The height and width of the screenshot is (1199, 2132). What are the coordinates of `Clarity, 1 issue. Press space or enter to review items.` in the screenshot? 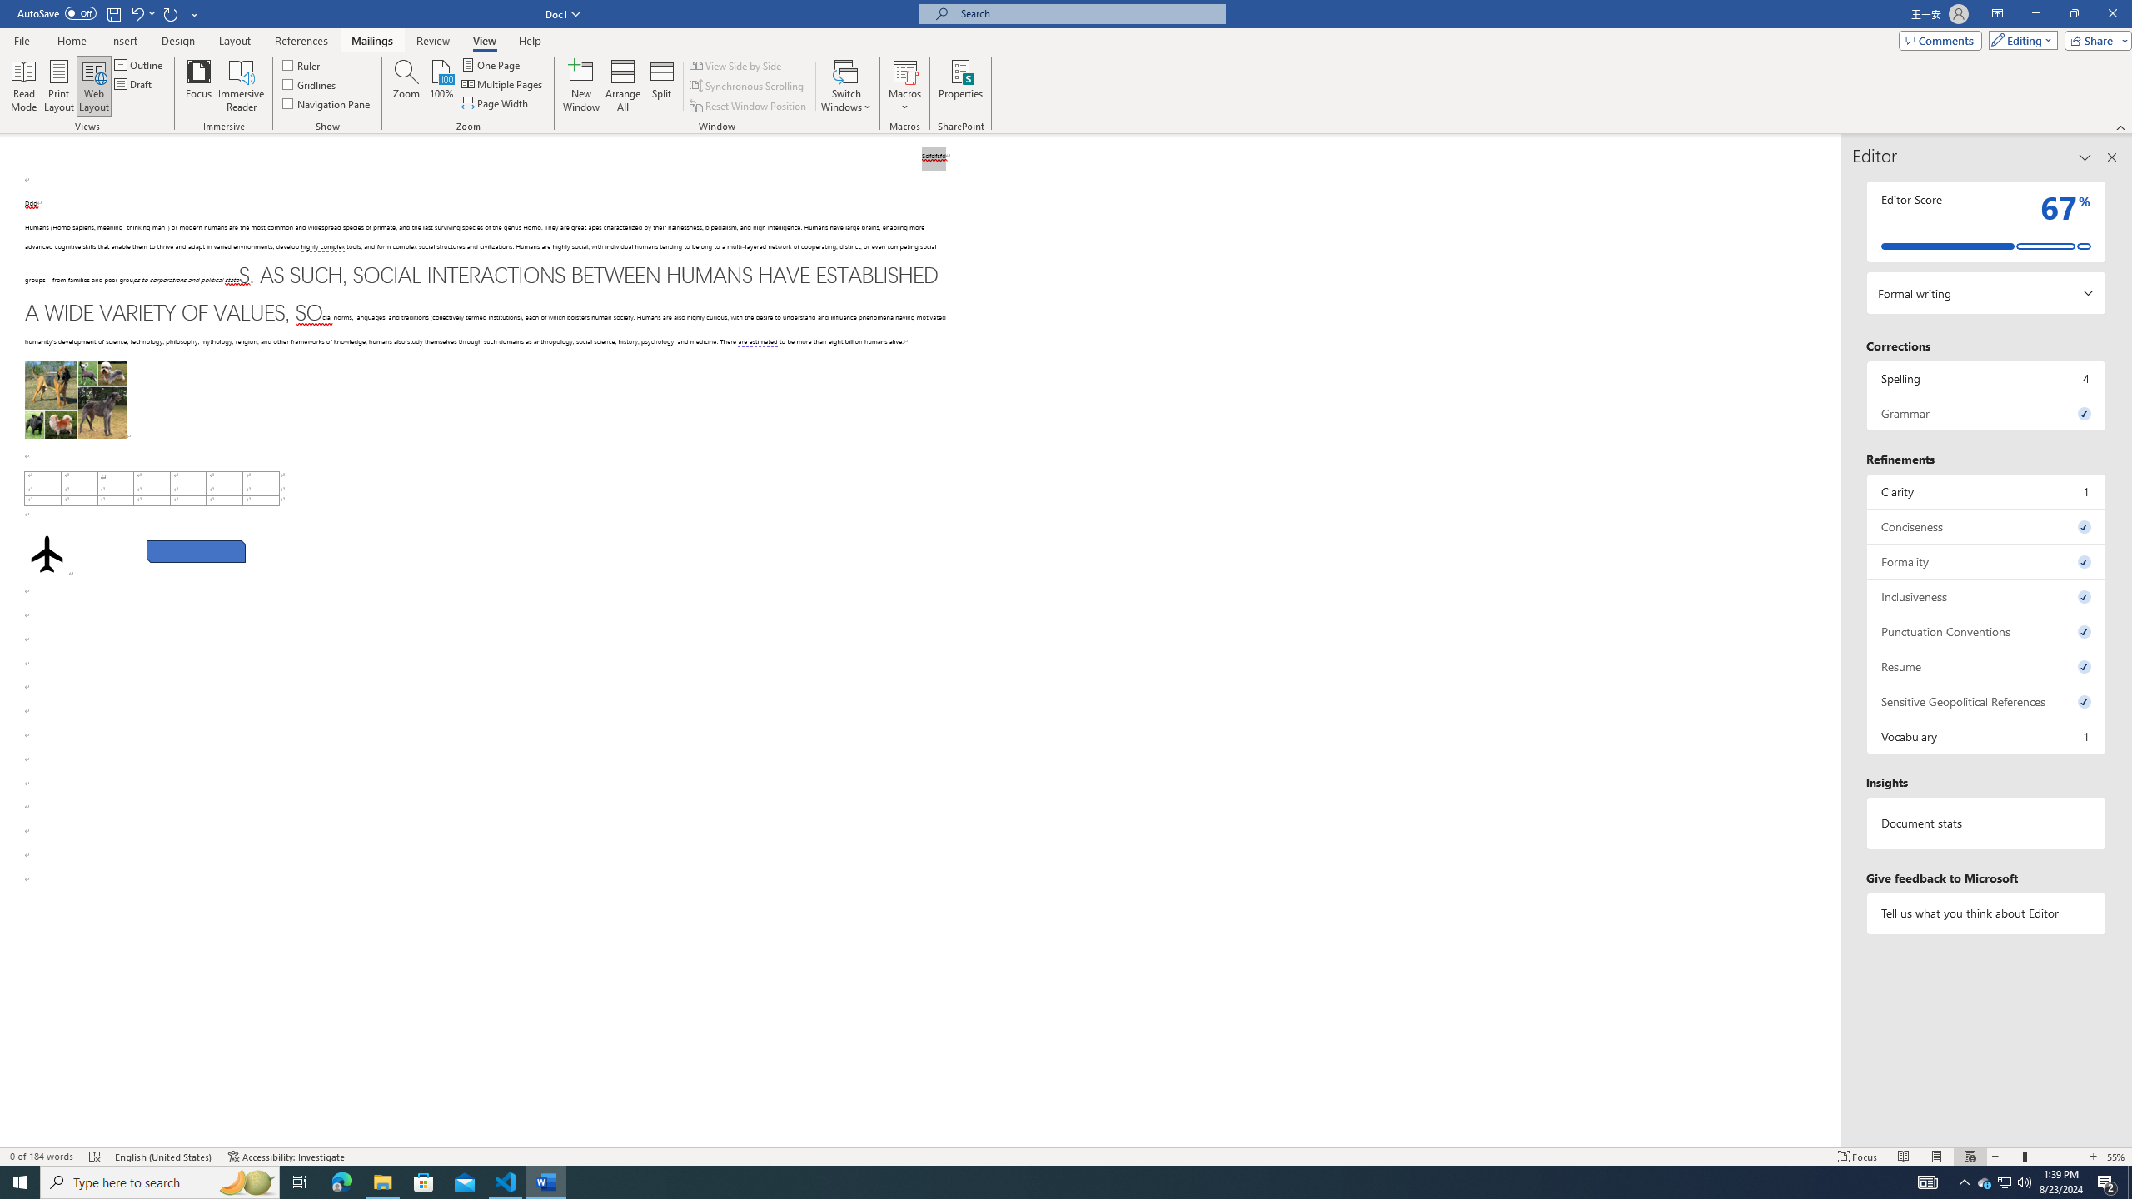 It's located at (1987, 491).